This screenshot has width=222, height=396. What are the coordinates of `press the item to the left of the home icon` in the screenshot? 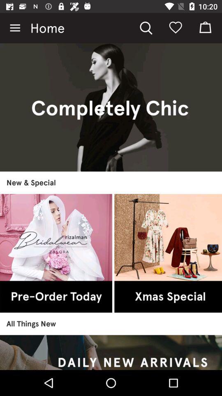 It's located at (15, 28).